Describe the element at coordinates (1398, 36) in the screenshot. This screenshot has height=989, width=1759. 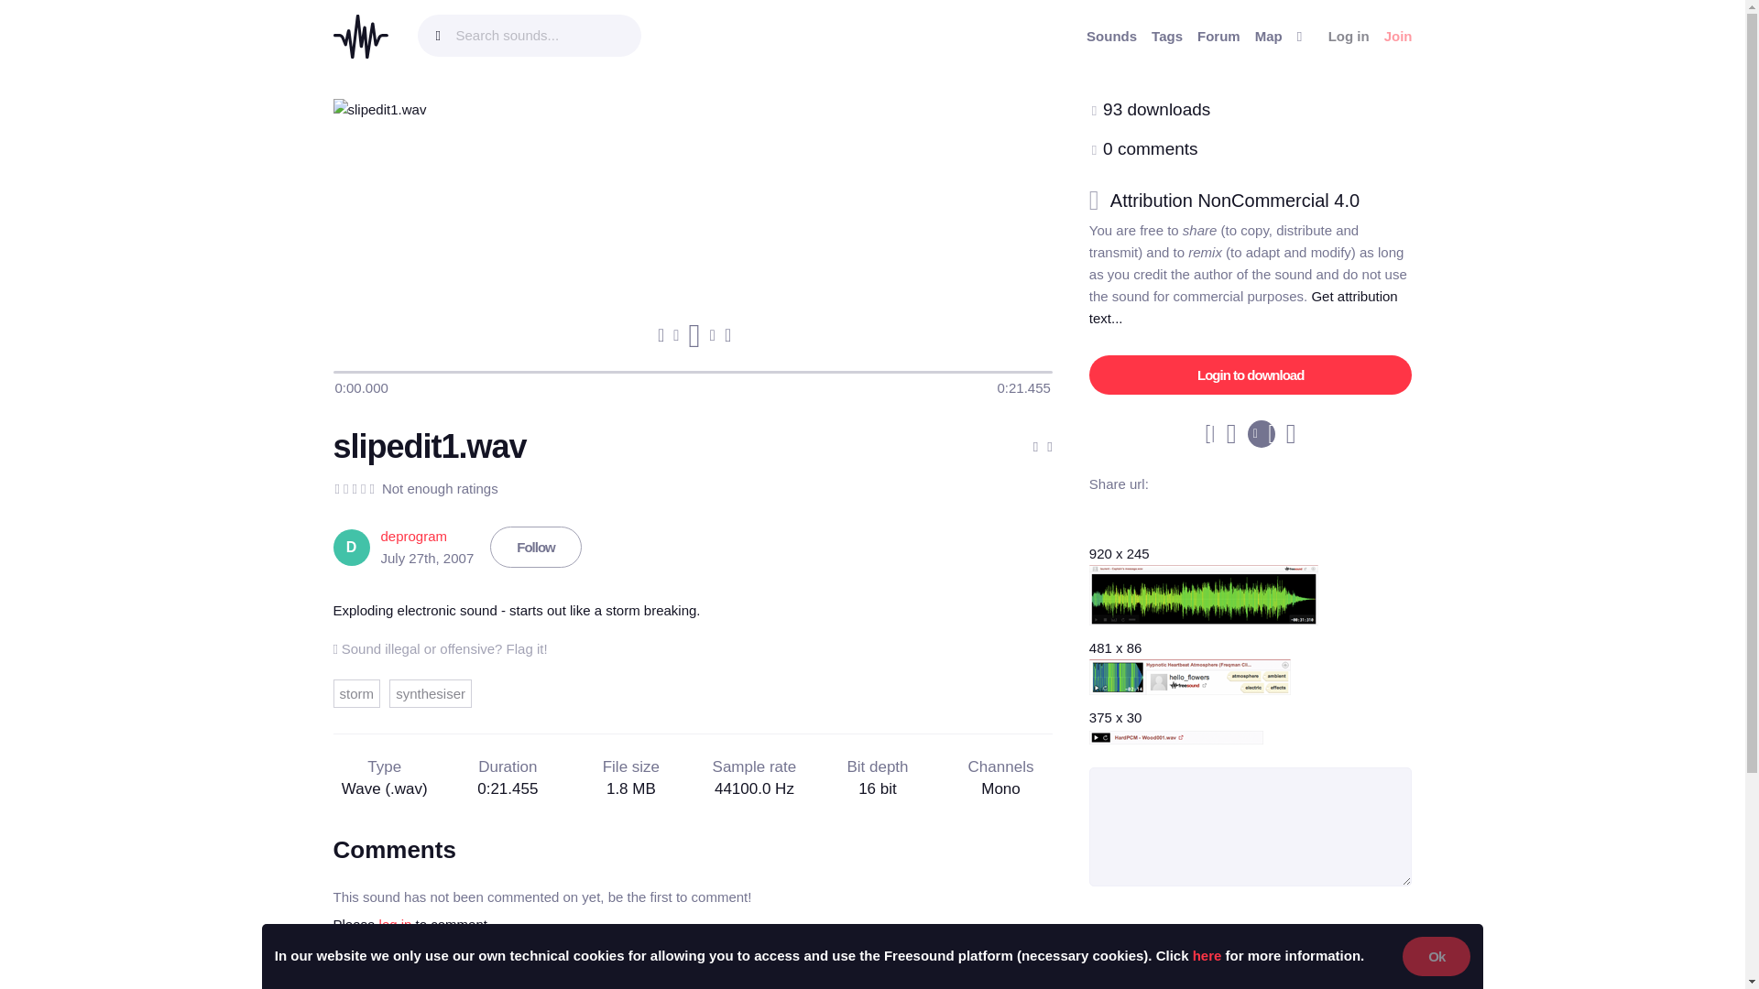
I see `Join` at that location.